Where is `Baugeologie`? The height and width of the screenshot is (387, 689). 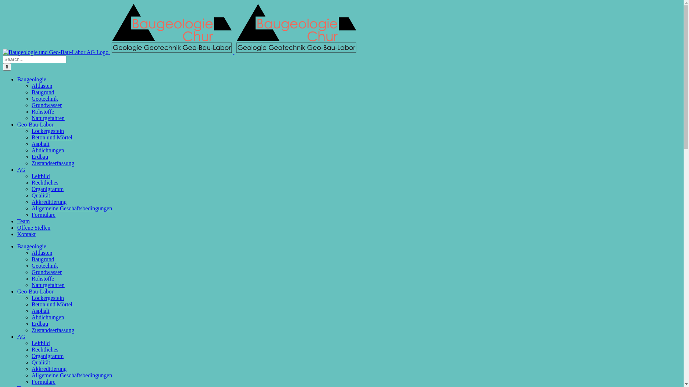 Baugeologie is located at coordinates (32, 80).